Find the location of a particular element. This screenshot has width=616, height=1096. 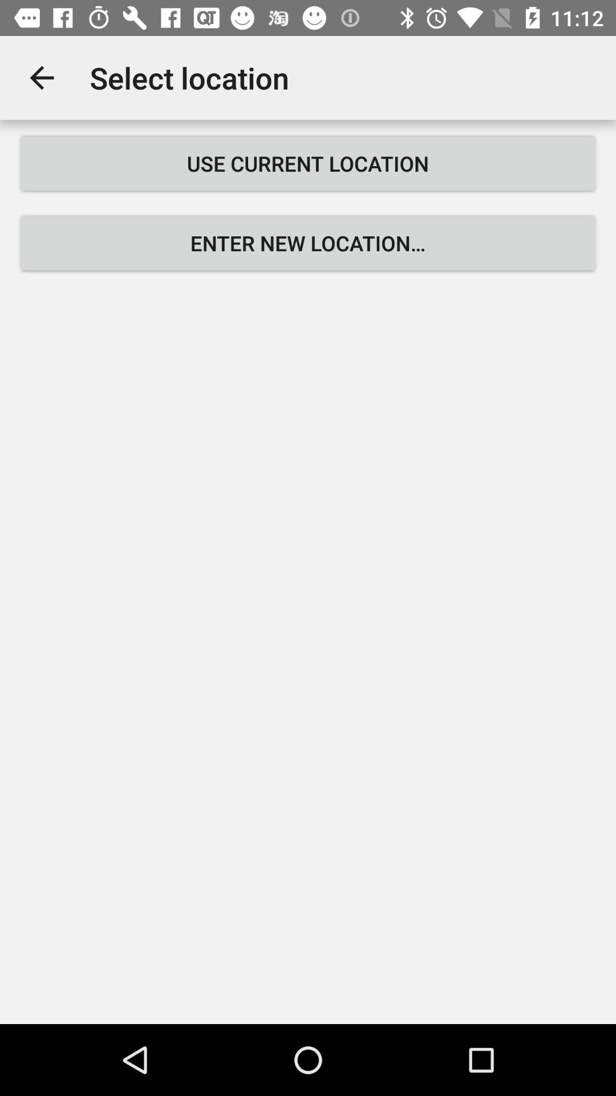

click use current location icon is located at coordinates (308, 163).